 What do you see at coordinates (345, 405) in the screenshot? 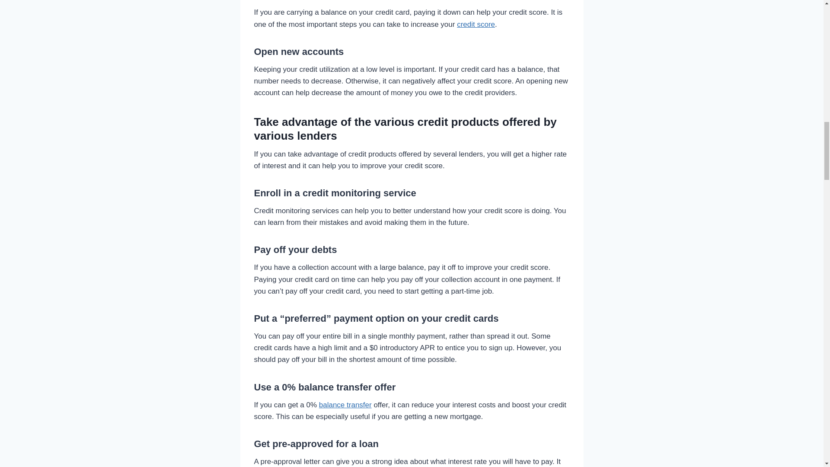
I see `balance transfer` at bounding box center [345, 405].